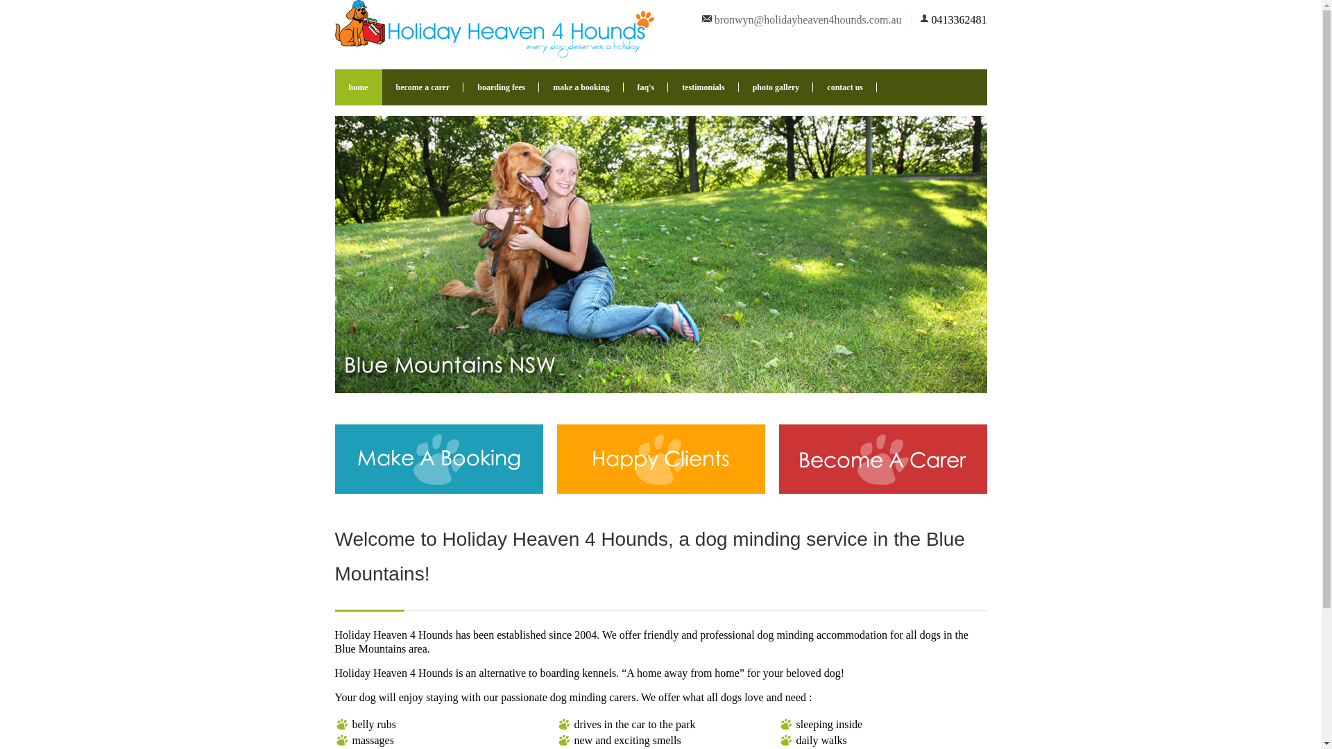 This screenshot has width=1332, height=749. What do you see at coordinates (808, 19) in the screenshot?
I see `bronwyn@holidayheaven4hounds.com.au` at bounding box center [808, 19].